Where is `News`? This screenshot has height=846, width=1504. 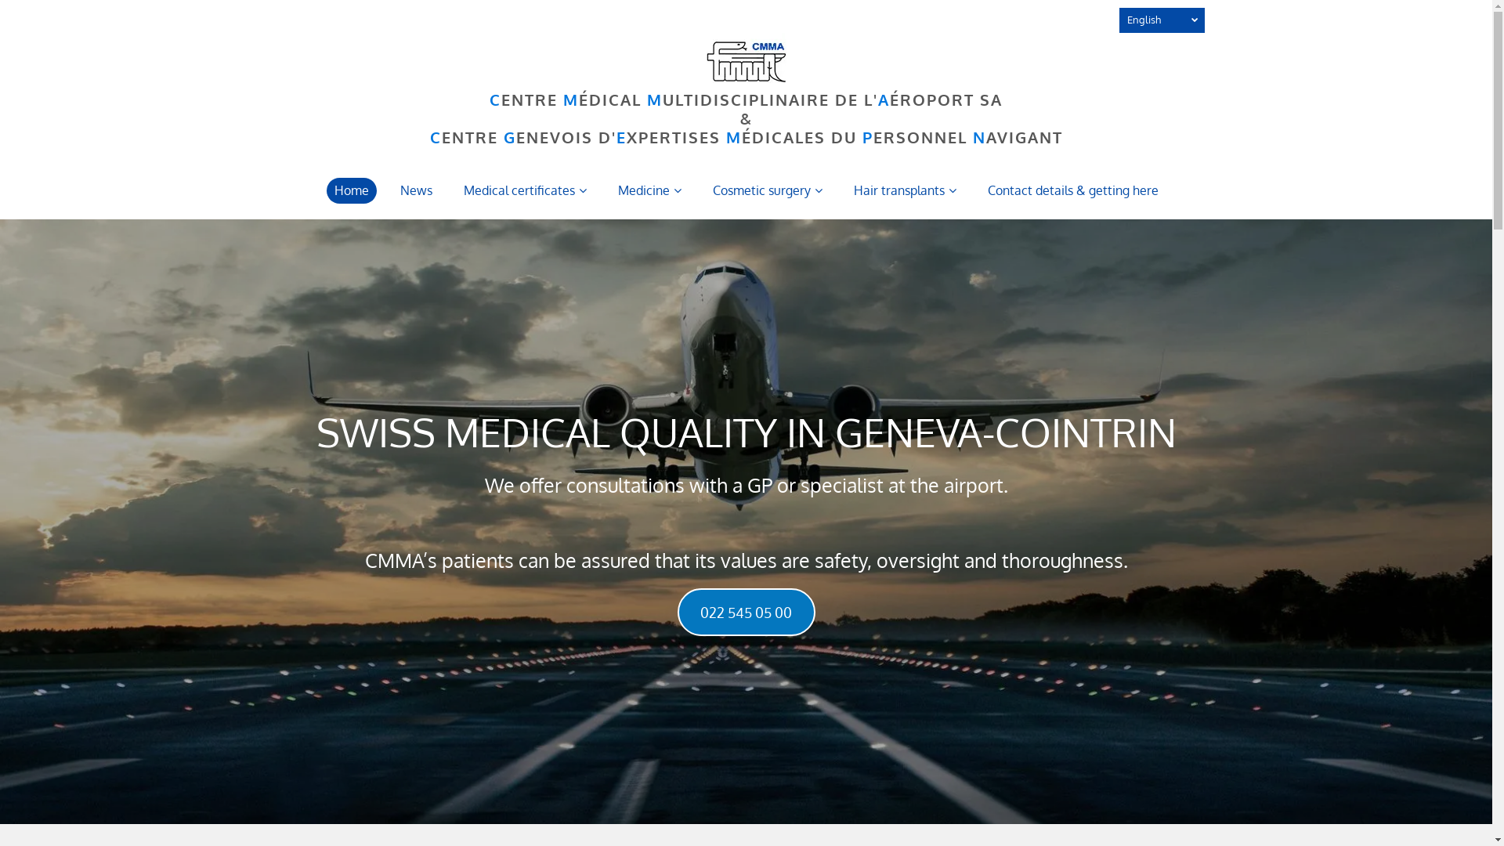
News is located at coordinates (415, 191).